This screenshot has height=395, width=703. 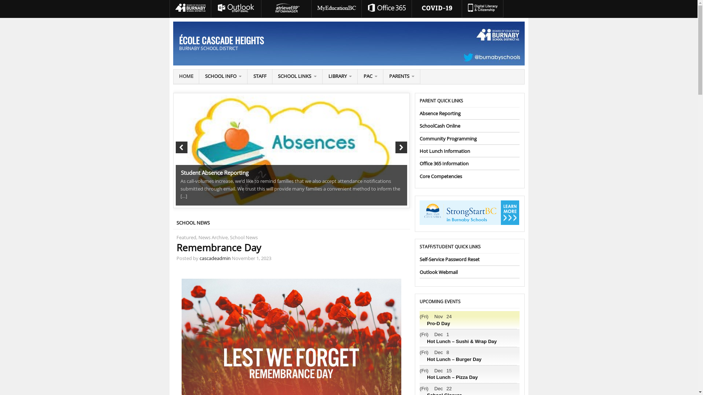 I want to click on SCHOOL LINKS, so click(x=297, y=77).